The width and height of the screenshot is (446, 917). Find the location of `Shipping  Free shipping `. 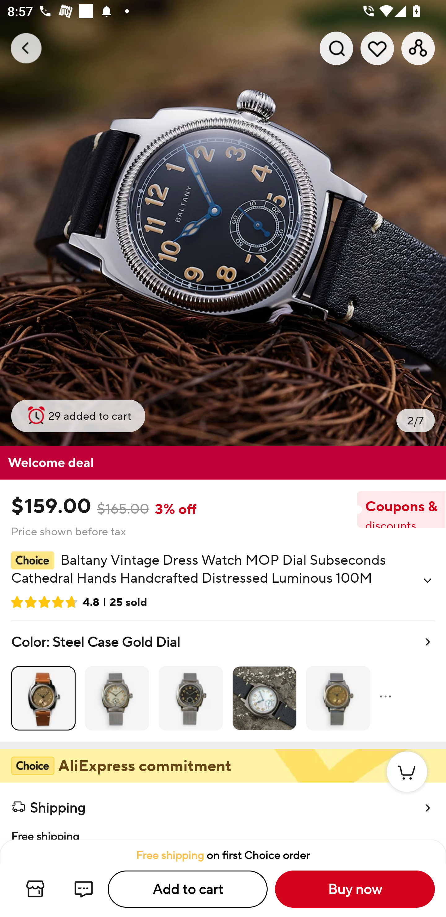

Shipping  Free shipping  is located at coordinates (223, 811).